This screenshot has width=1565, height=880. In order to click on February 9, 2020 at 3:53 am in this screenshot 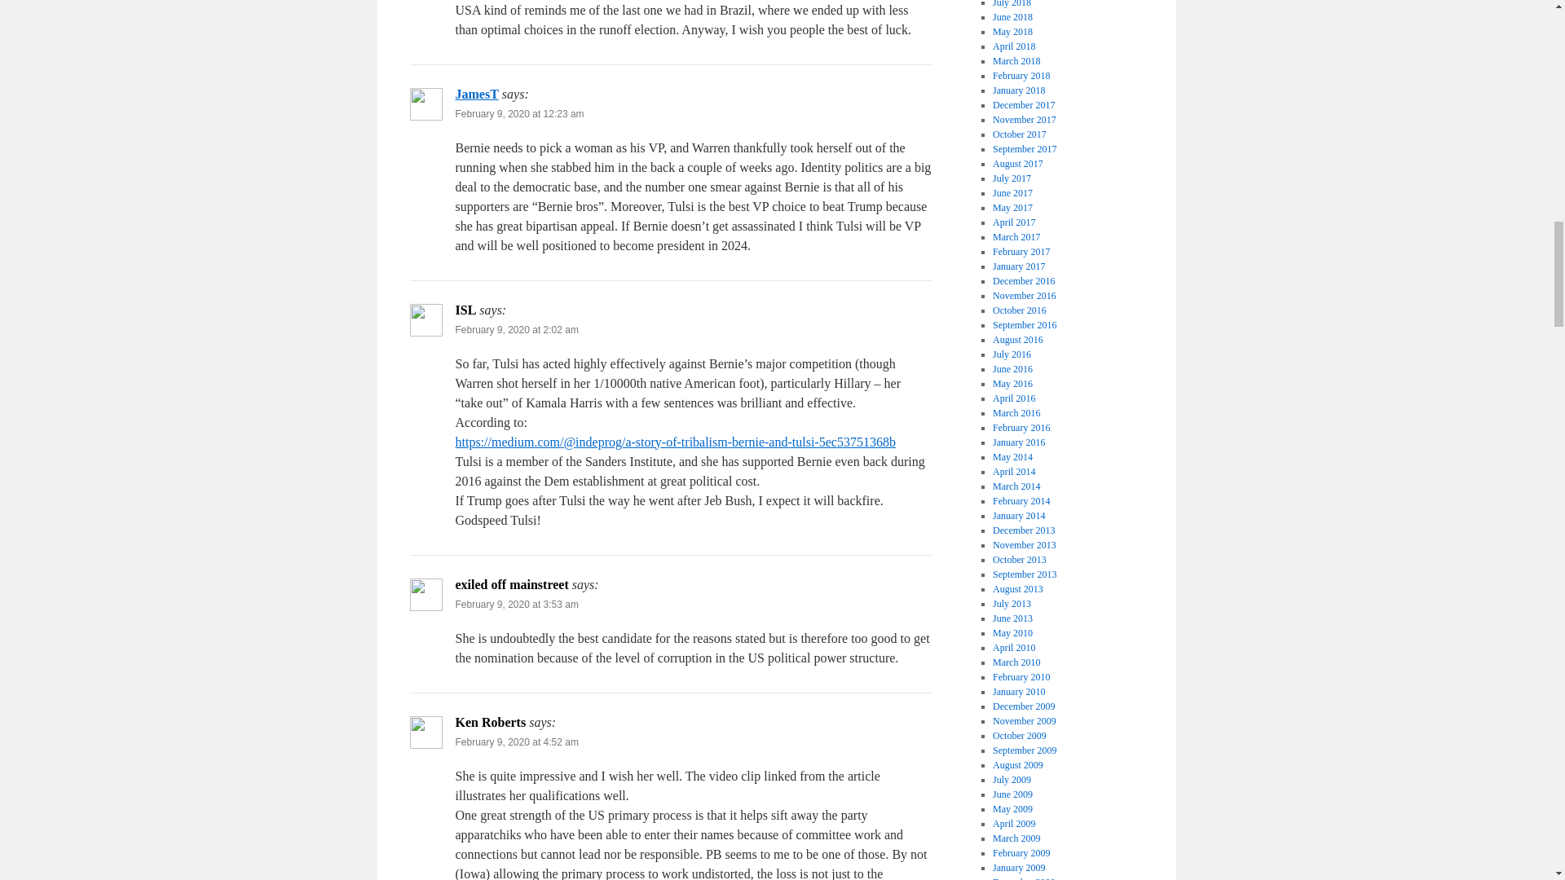, I will do `click(516, 605)`.